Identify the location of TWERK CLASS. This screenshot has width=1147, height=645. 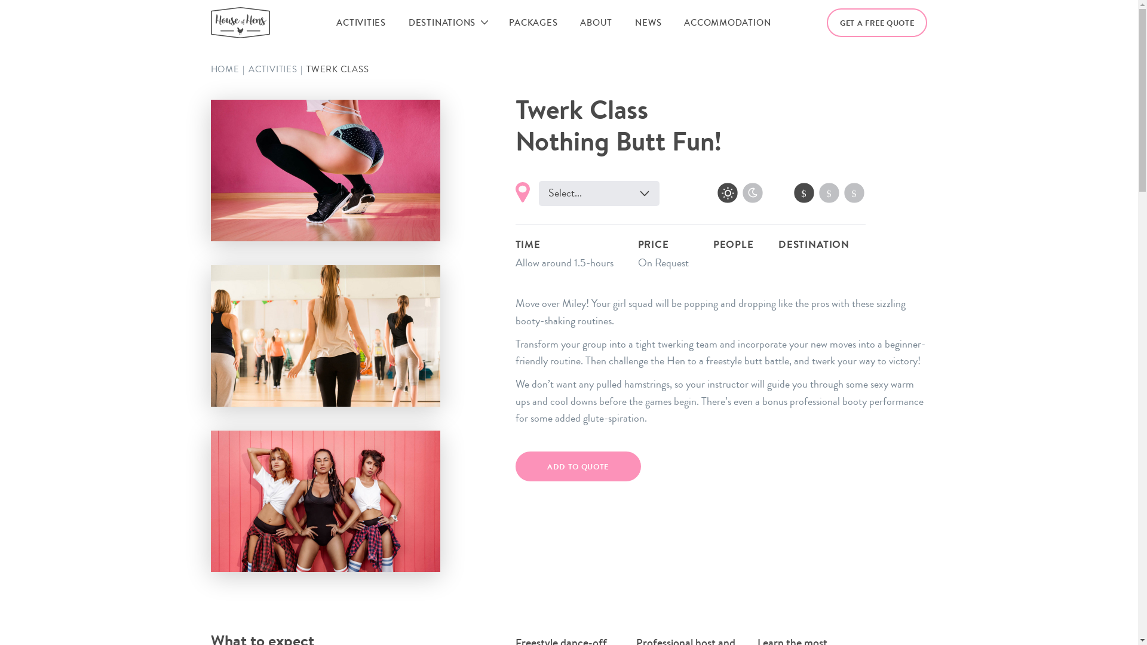
(338, 69).